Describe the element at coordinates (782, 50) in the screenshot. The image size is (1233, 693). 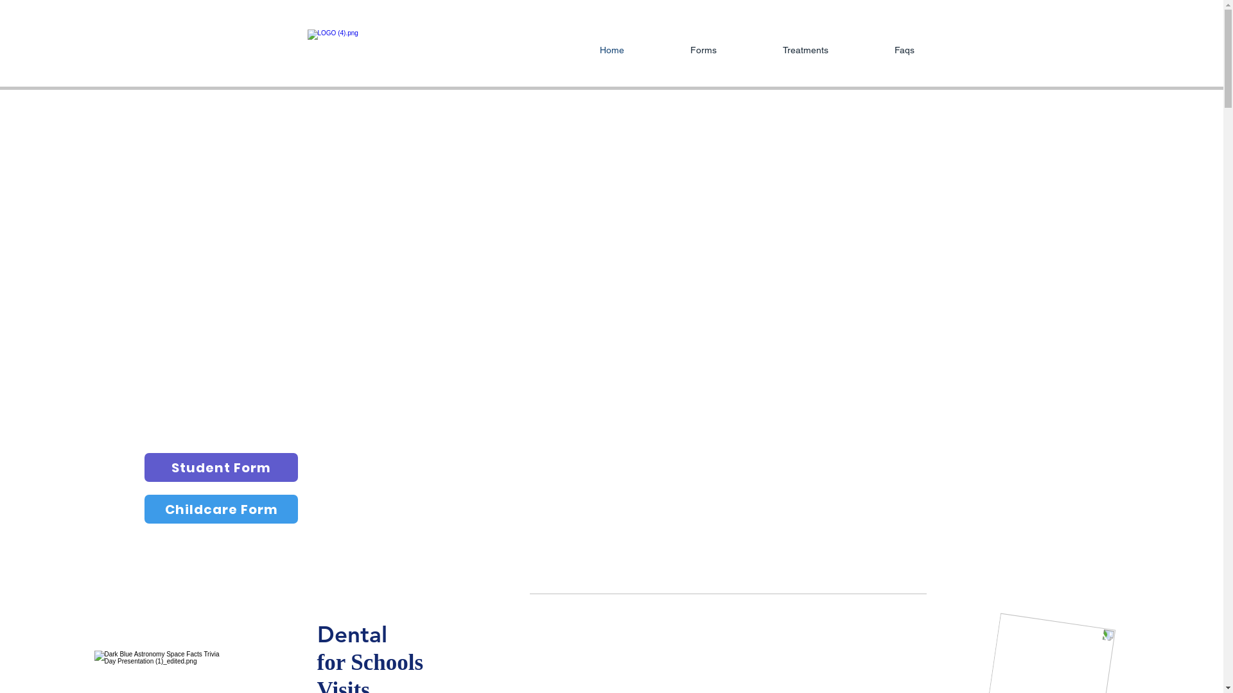
I see `Treatments` at that location.